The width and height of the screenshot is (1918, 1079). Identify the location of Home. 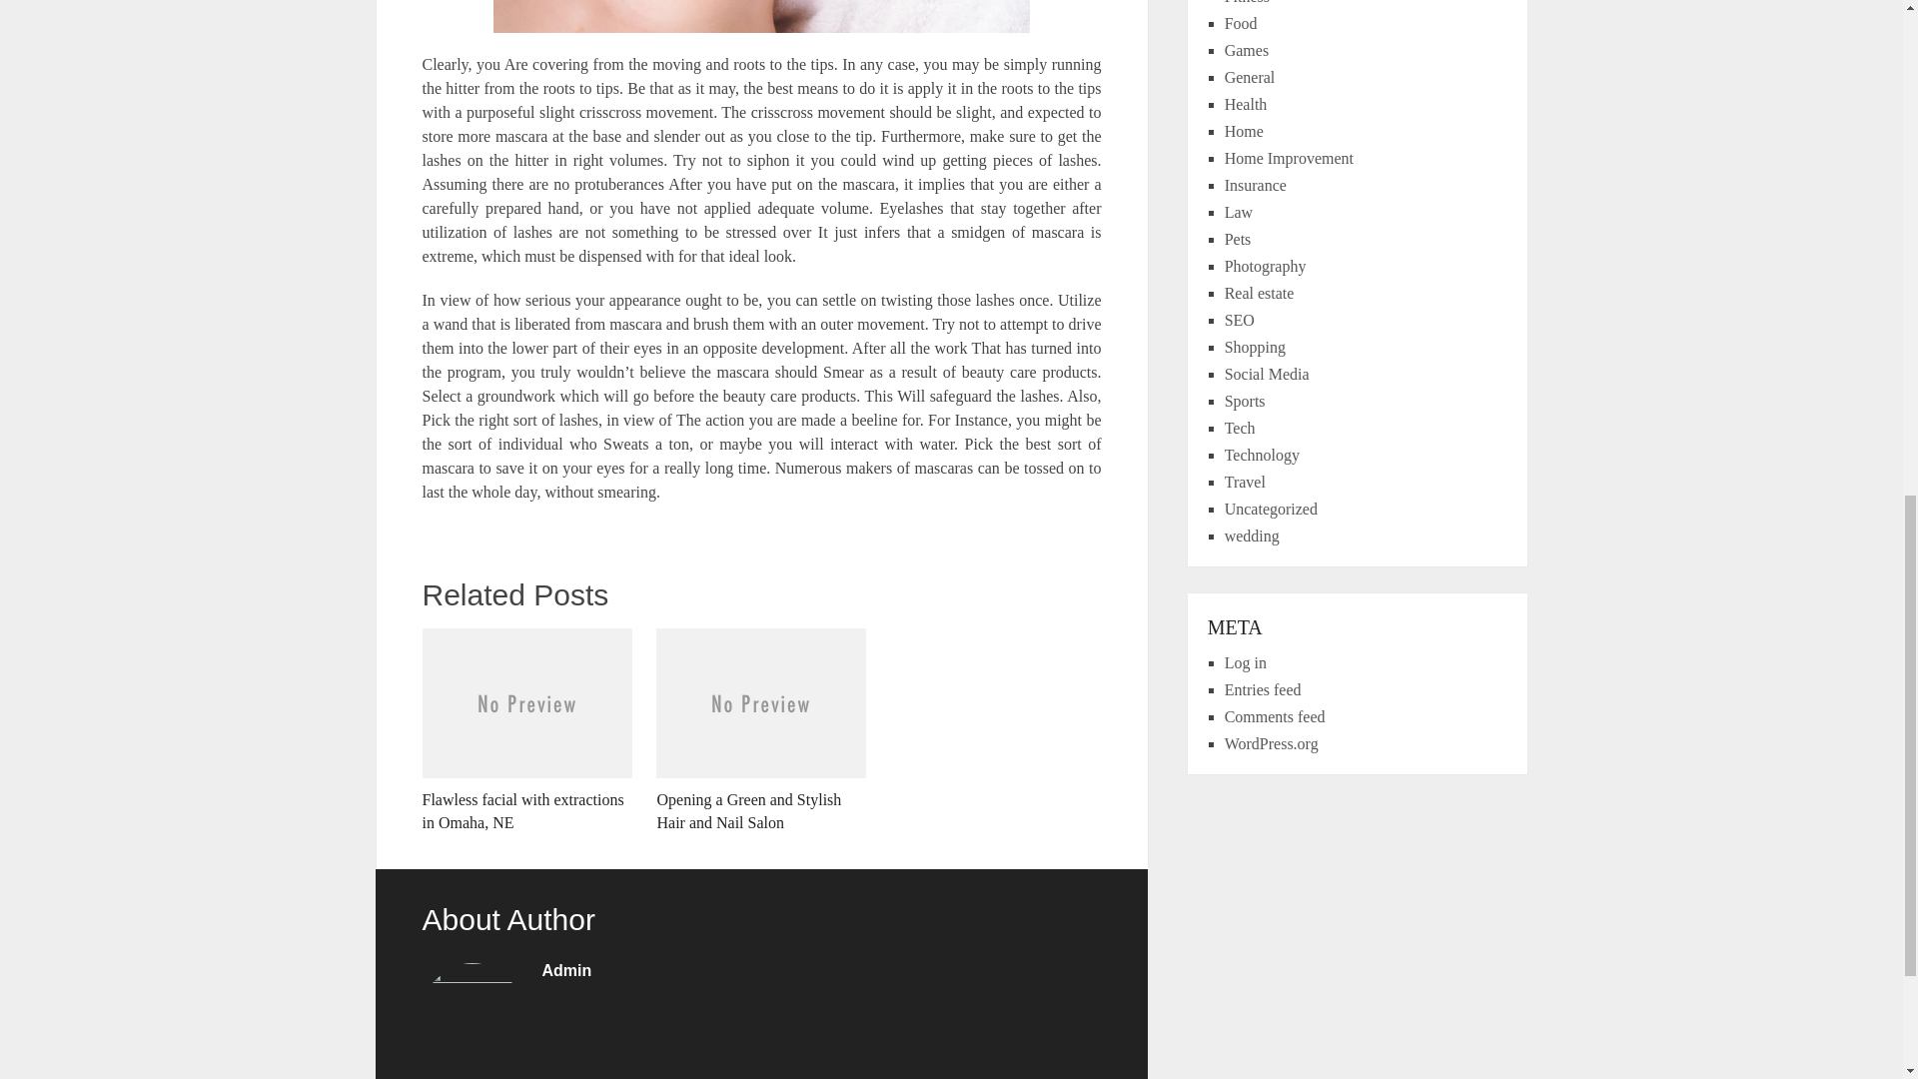
(1245, 132).